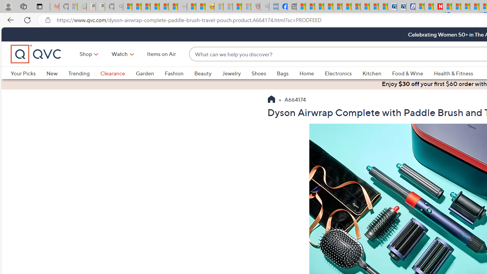  Describe the element at coordinates (438, 7) in the screenshot. I see `Latest Politics News & Archive | Newsweek.com` at that location.